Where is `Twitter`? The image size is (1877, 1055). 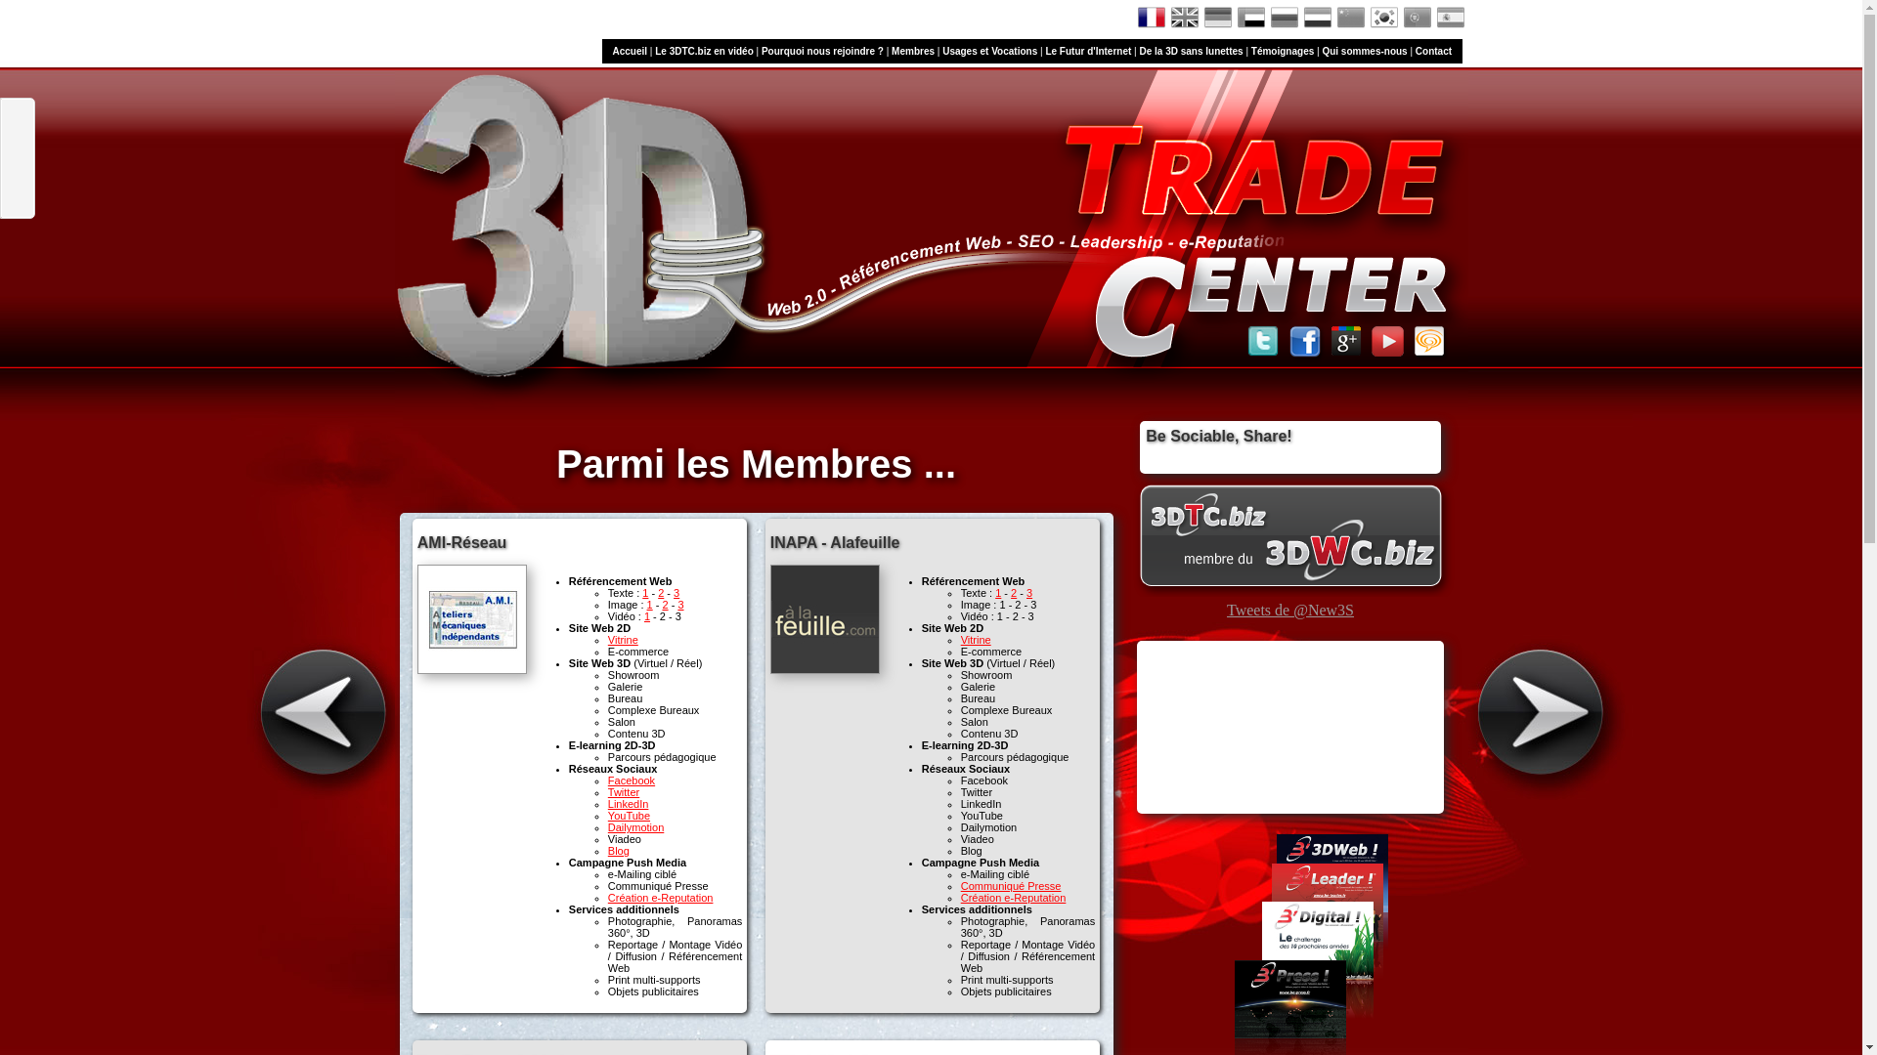 Twitter is located at coordinates (624, 792).